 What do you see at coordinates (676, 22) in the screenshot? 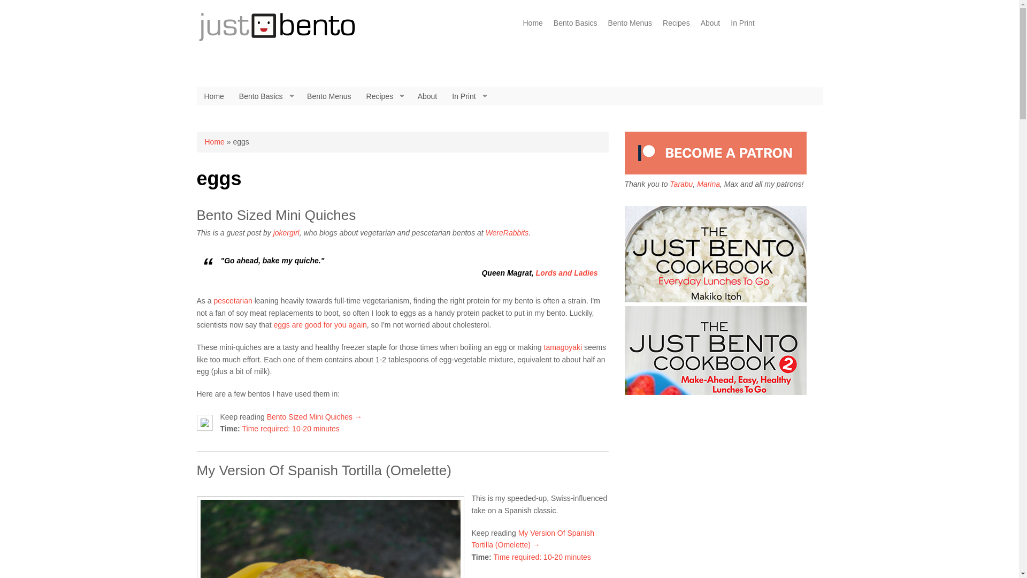
I see `Bento-friendly recipes` at bounding box center [676, 22].